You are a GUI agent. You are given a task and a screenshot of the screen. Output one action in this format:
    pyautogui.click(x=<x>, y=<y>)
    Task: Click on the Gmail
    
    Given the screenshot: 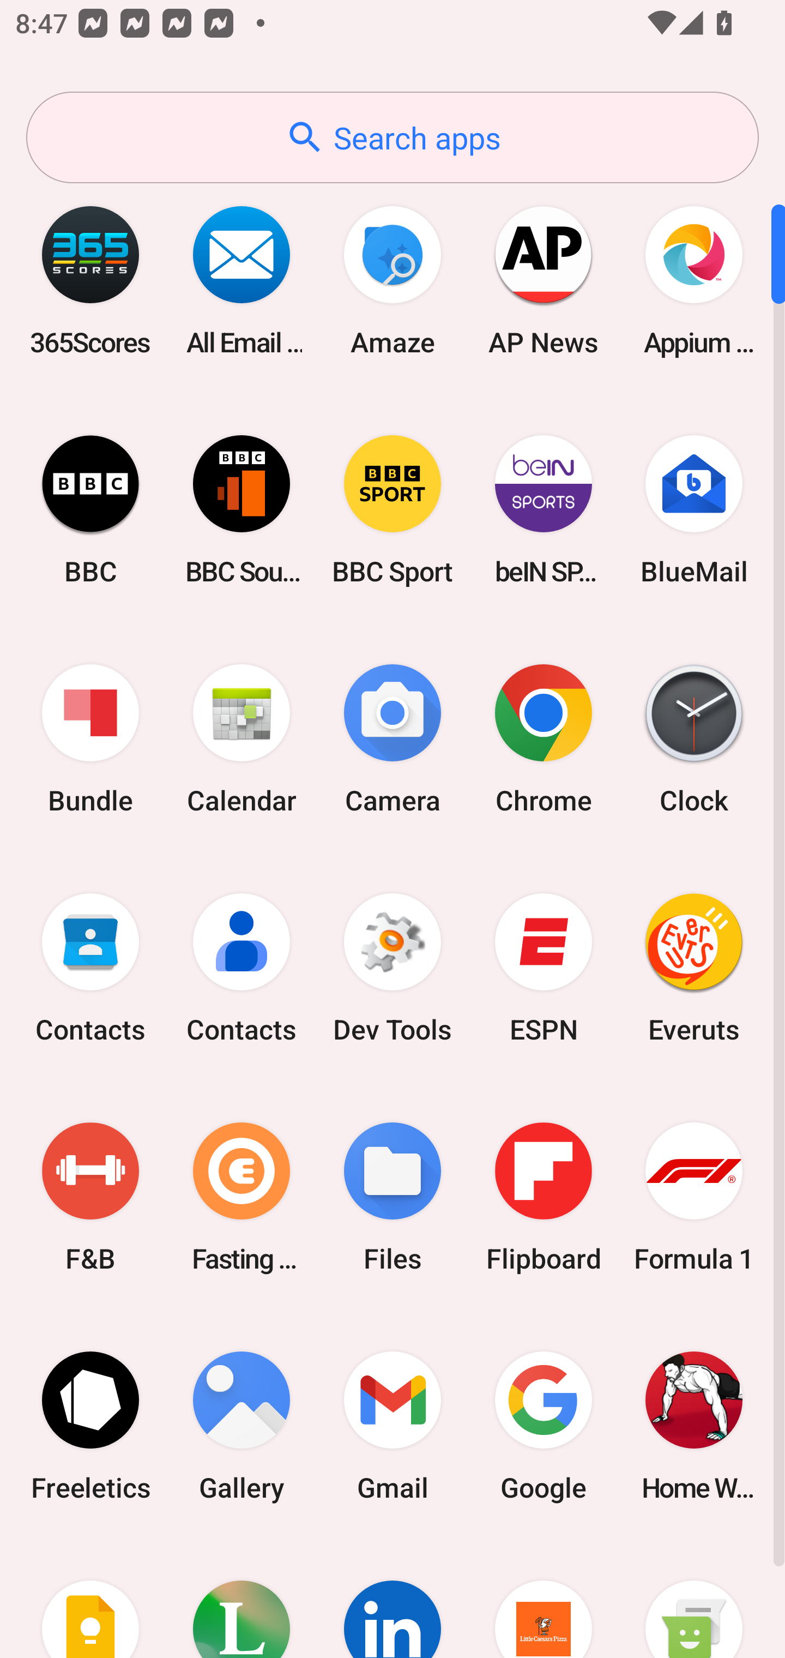 What is the action you would take?
    pyautogui.click(x=392, y=1426)
    